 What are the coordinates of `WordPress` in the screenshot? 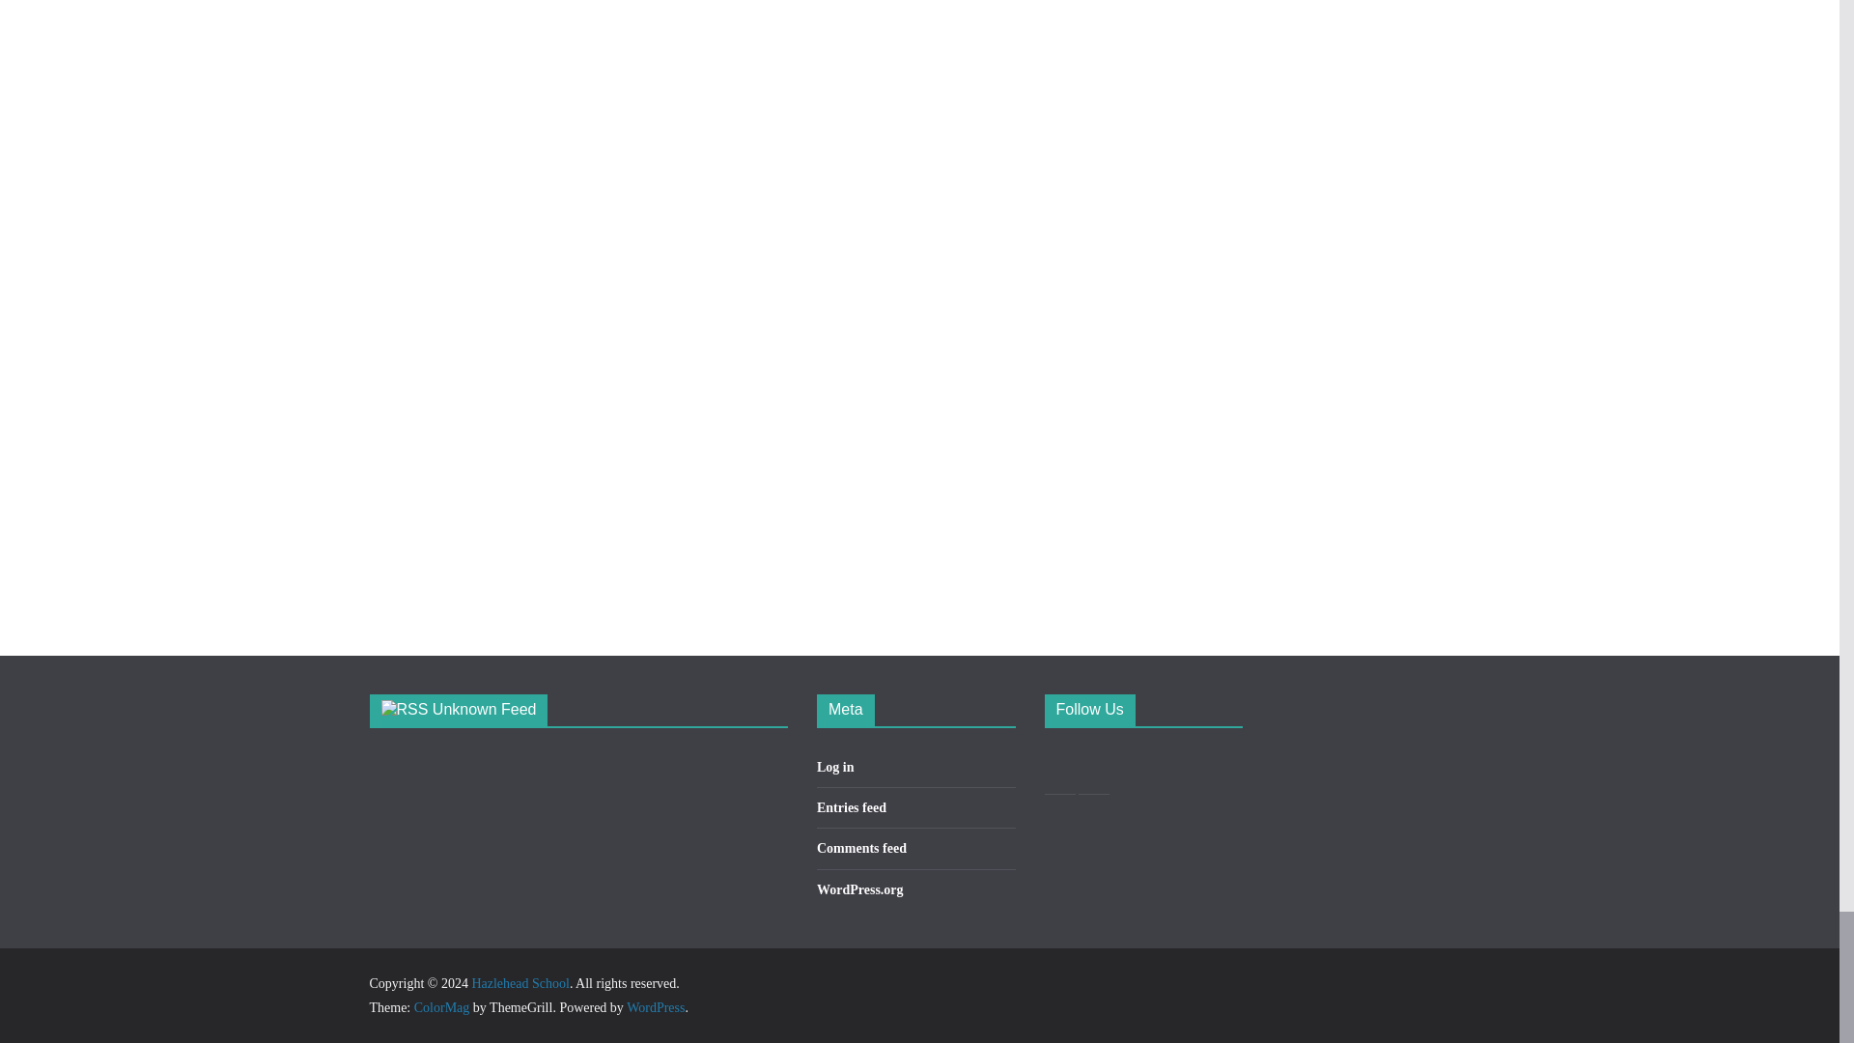 It's located at (655, 1006).